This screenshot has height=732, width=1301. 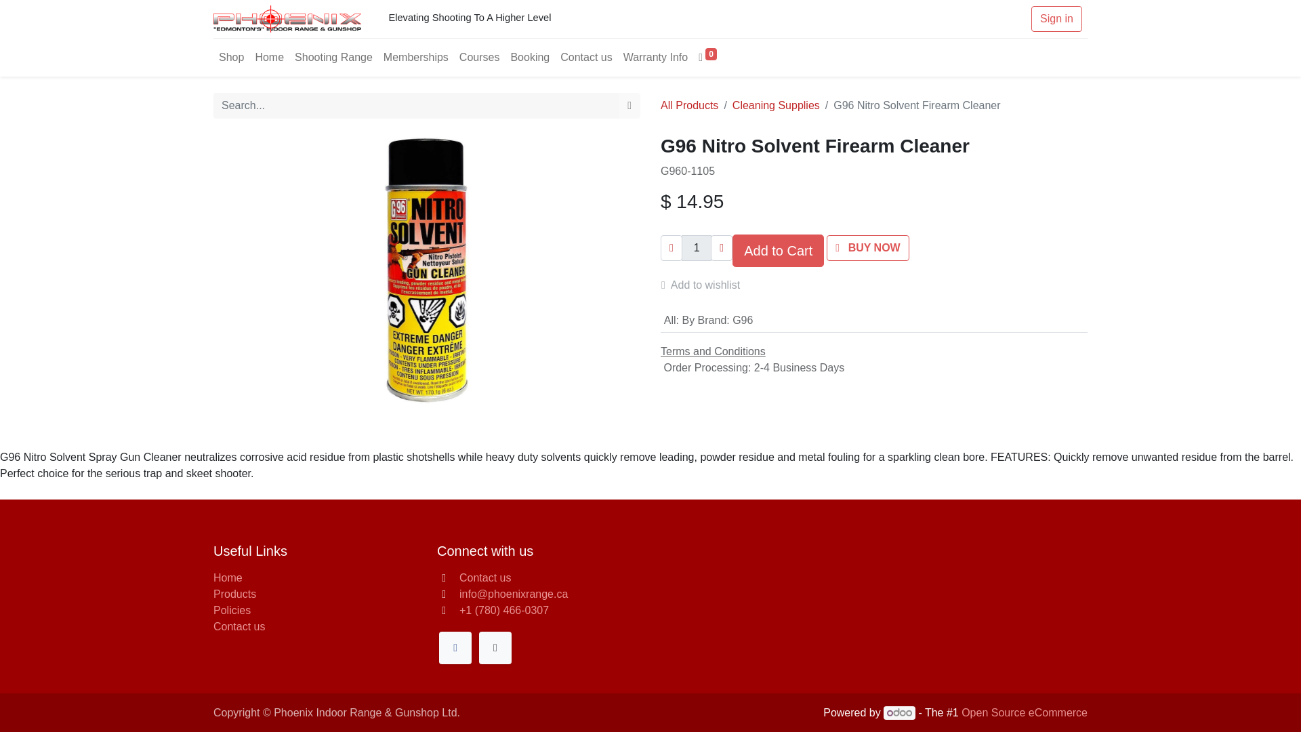 What do you see at coordinates (530, 57) in the screenshot?
I see `Booking` at bounding box center [530, 57].